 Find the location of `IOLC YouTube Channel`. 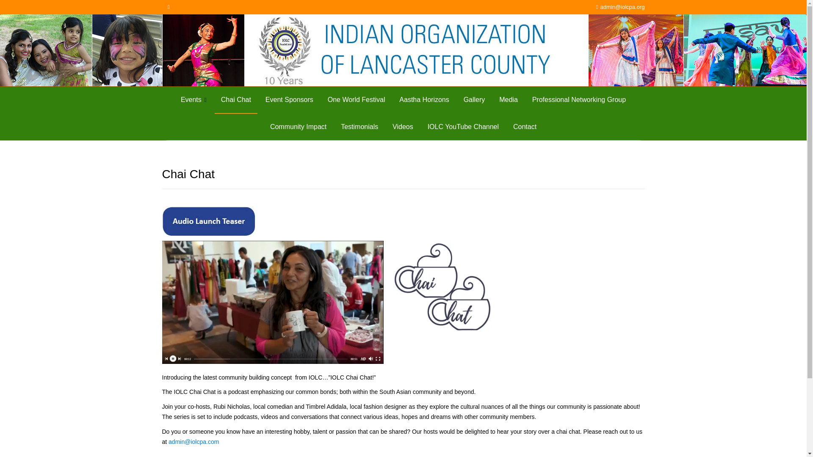

IOLC YouTube Channel is located at coordinates (463, 127).